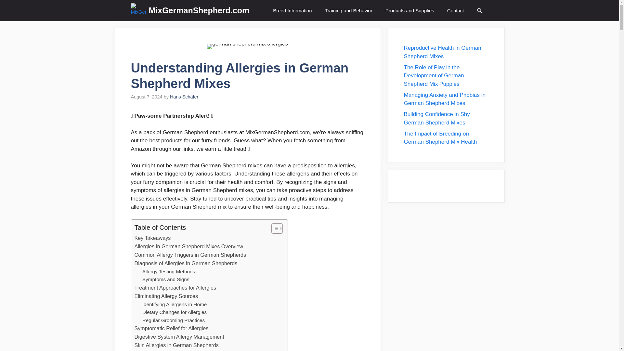  Describe the element at coordinates (175, 305) in the screenshot. I see `Identifying Allergens in Home` at that location.